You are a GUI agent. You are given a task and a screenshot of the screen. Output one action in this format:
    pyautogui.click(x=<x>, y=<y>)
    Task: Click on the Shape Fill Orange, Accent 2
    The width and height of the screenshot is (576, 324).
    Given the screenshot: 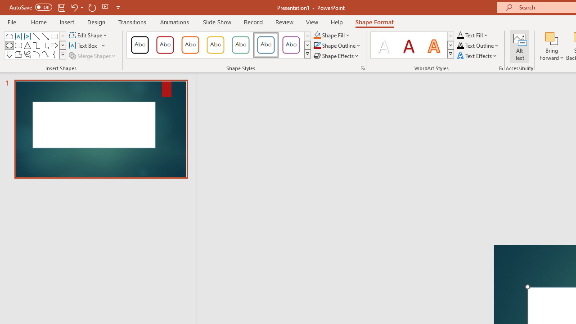 What is the action you would take?
    pyautogui.click(x=317, y=35)
    